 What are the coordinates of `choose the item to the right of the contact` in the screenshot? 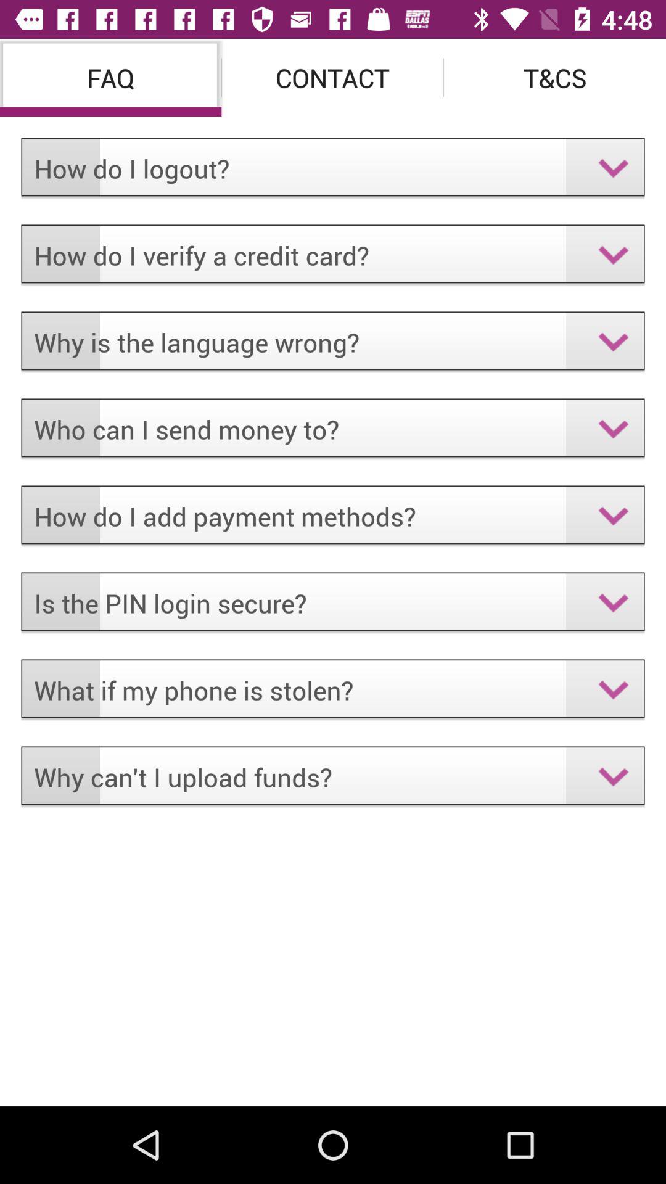 It's located at (555, 78).